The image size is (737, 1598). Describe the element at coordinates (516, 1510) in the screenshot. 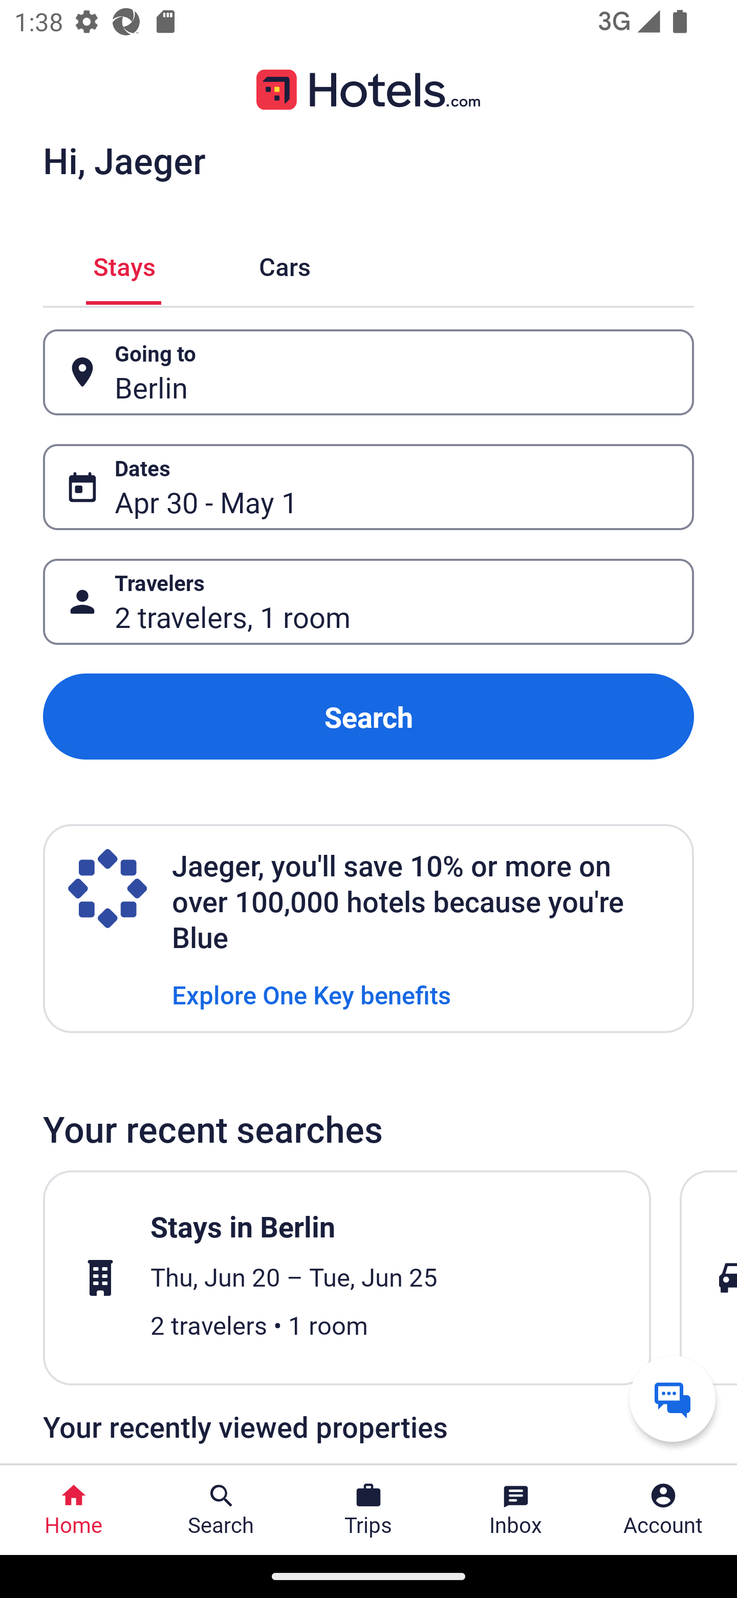

I see `Inbox Inbox Button` at that location.